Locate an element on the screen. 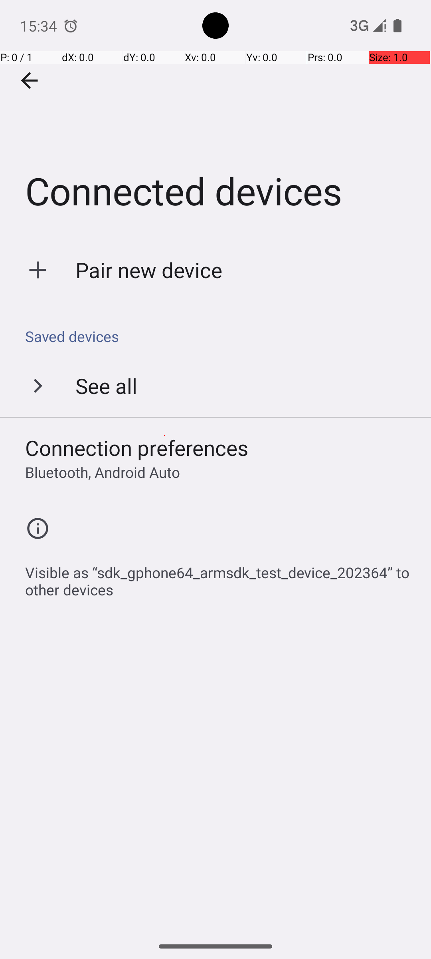 This screenshot has width=431, height=959. Visible as “sdk_gphone64_armsdk_test_device_202364” to other devices is located at coordinates (219, 577).